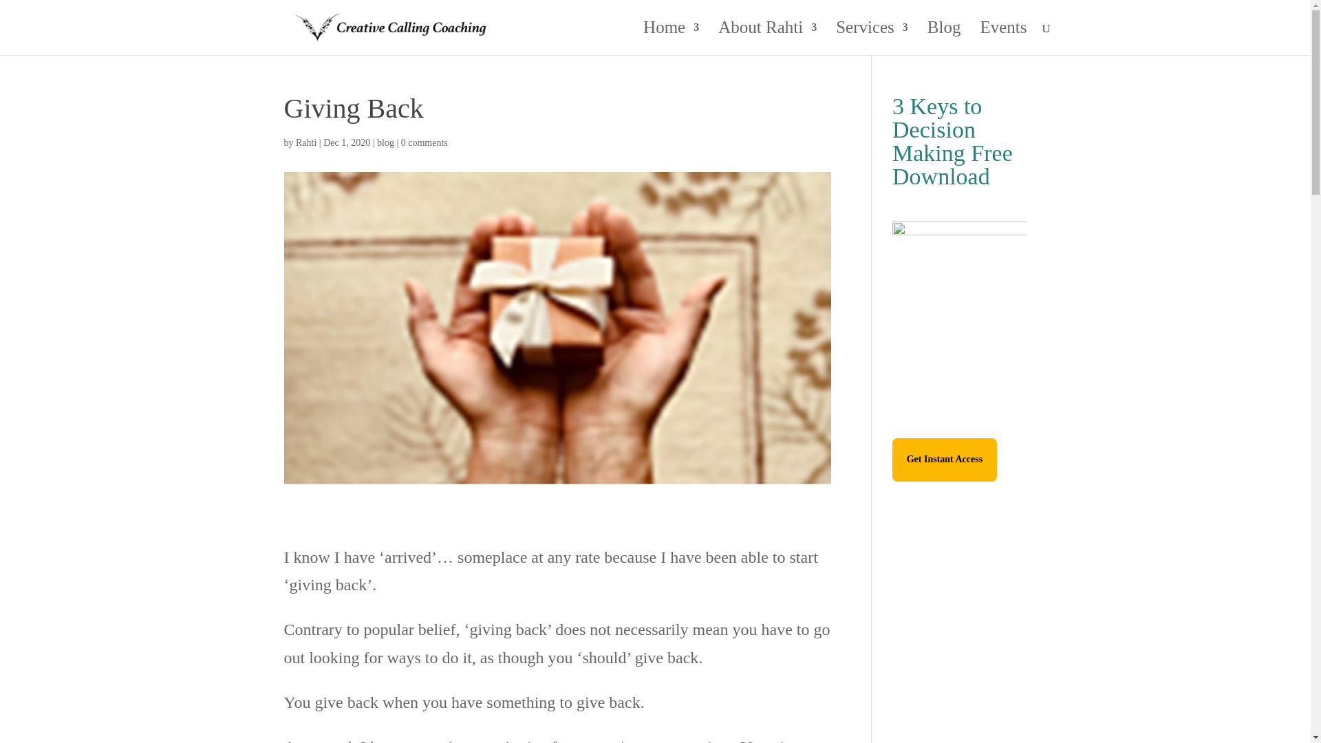  I want to click on blog, so click(385, 142).